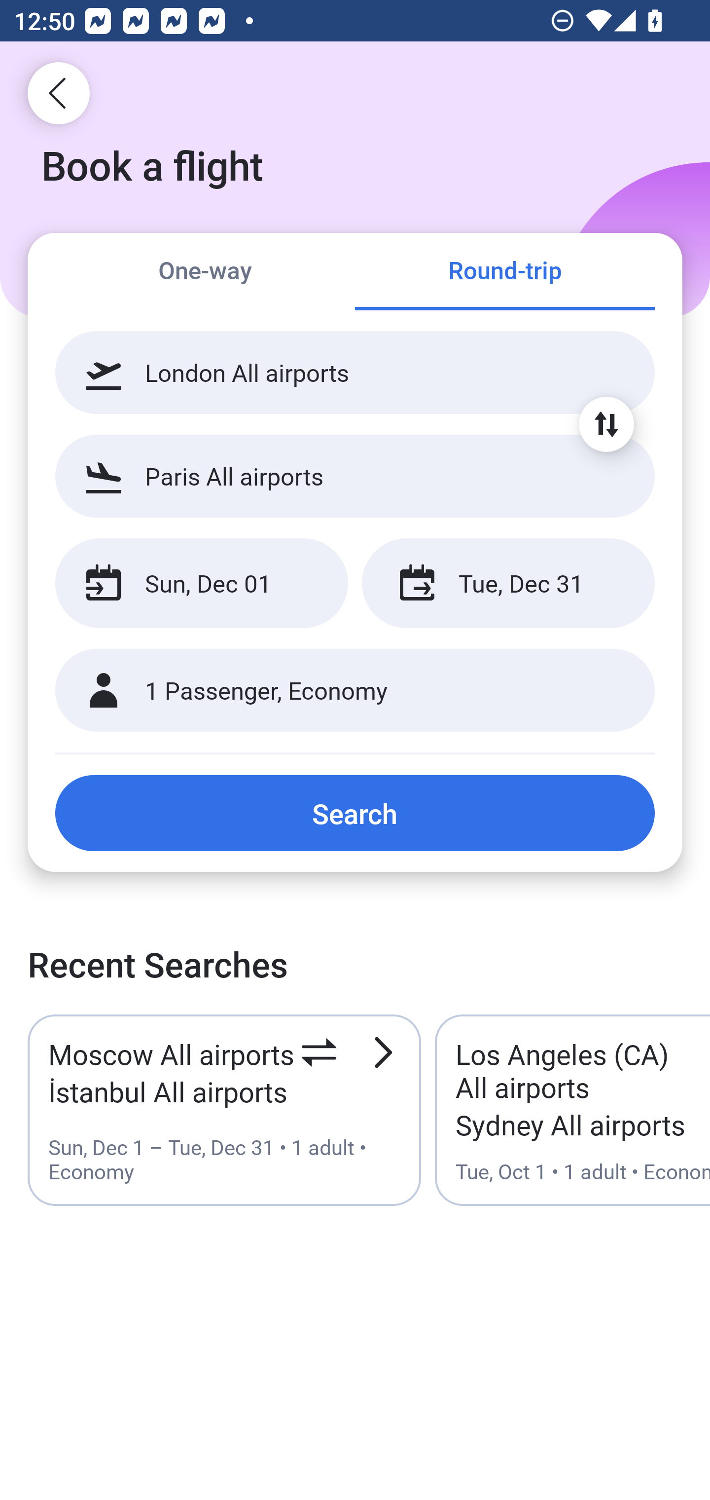 The width and height of the screenshot is (710, 1500). What do you see at coordinates (508, 583) in the screenshot?
I see `Tue, Dec 31` at bounding box center [508, 583].